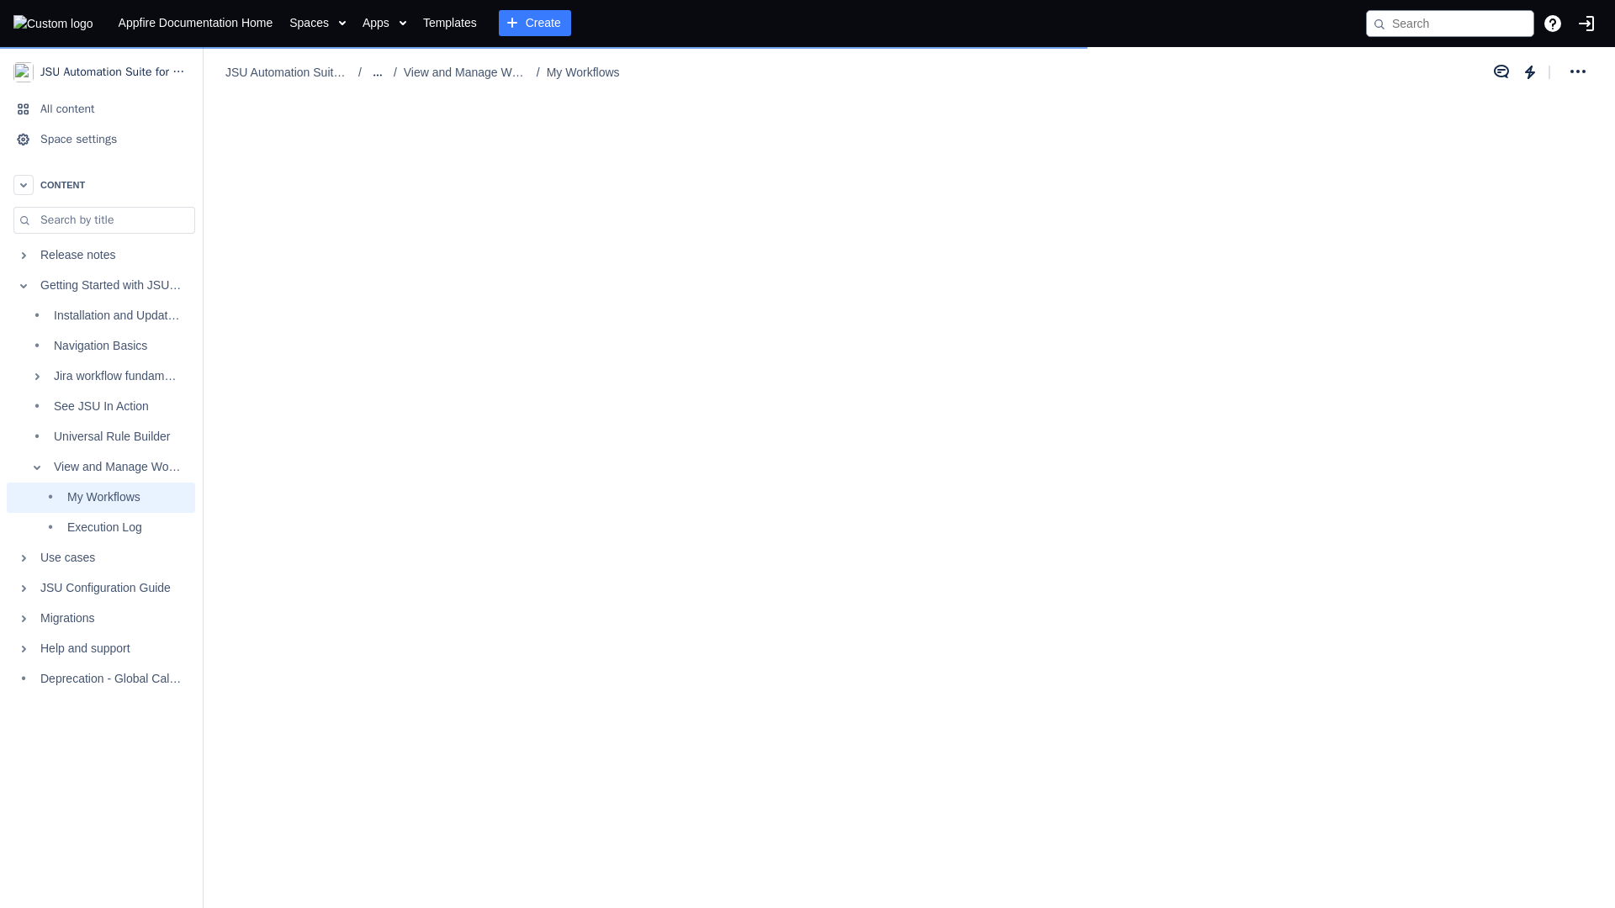 This screenshot has width=1615, height=908. Describe the element at coordinates (101, 467) in the screenshot. I see `View and Manage Workflow Rules` at that location.